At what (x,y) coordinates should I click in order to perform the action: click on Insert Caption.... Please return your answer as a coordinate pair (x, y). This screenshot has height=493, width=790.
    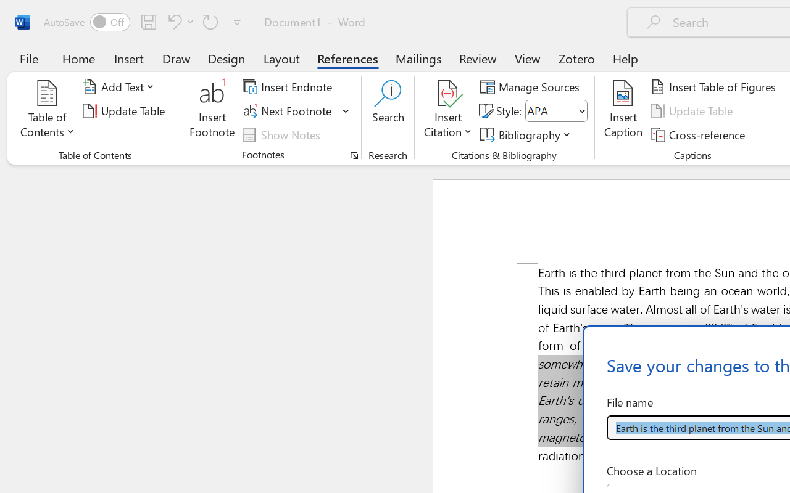
    Looking at the image, I should click on (623, 111).